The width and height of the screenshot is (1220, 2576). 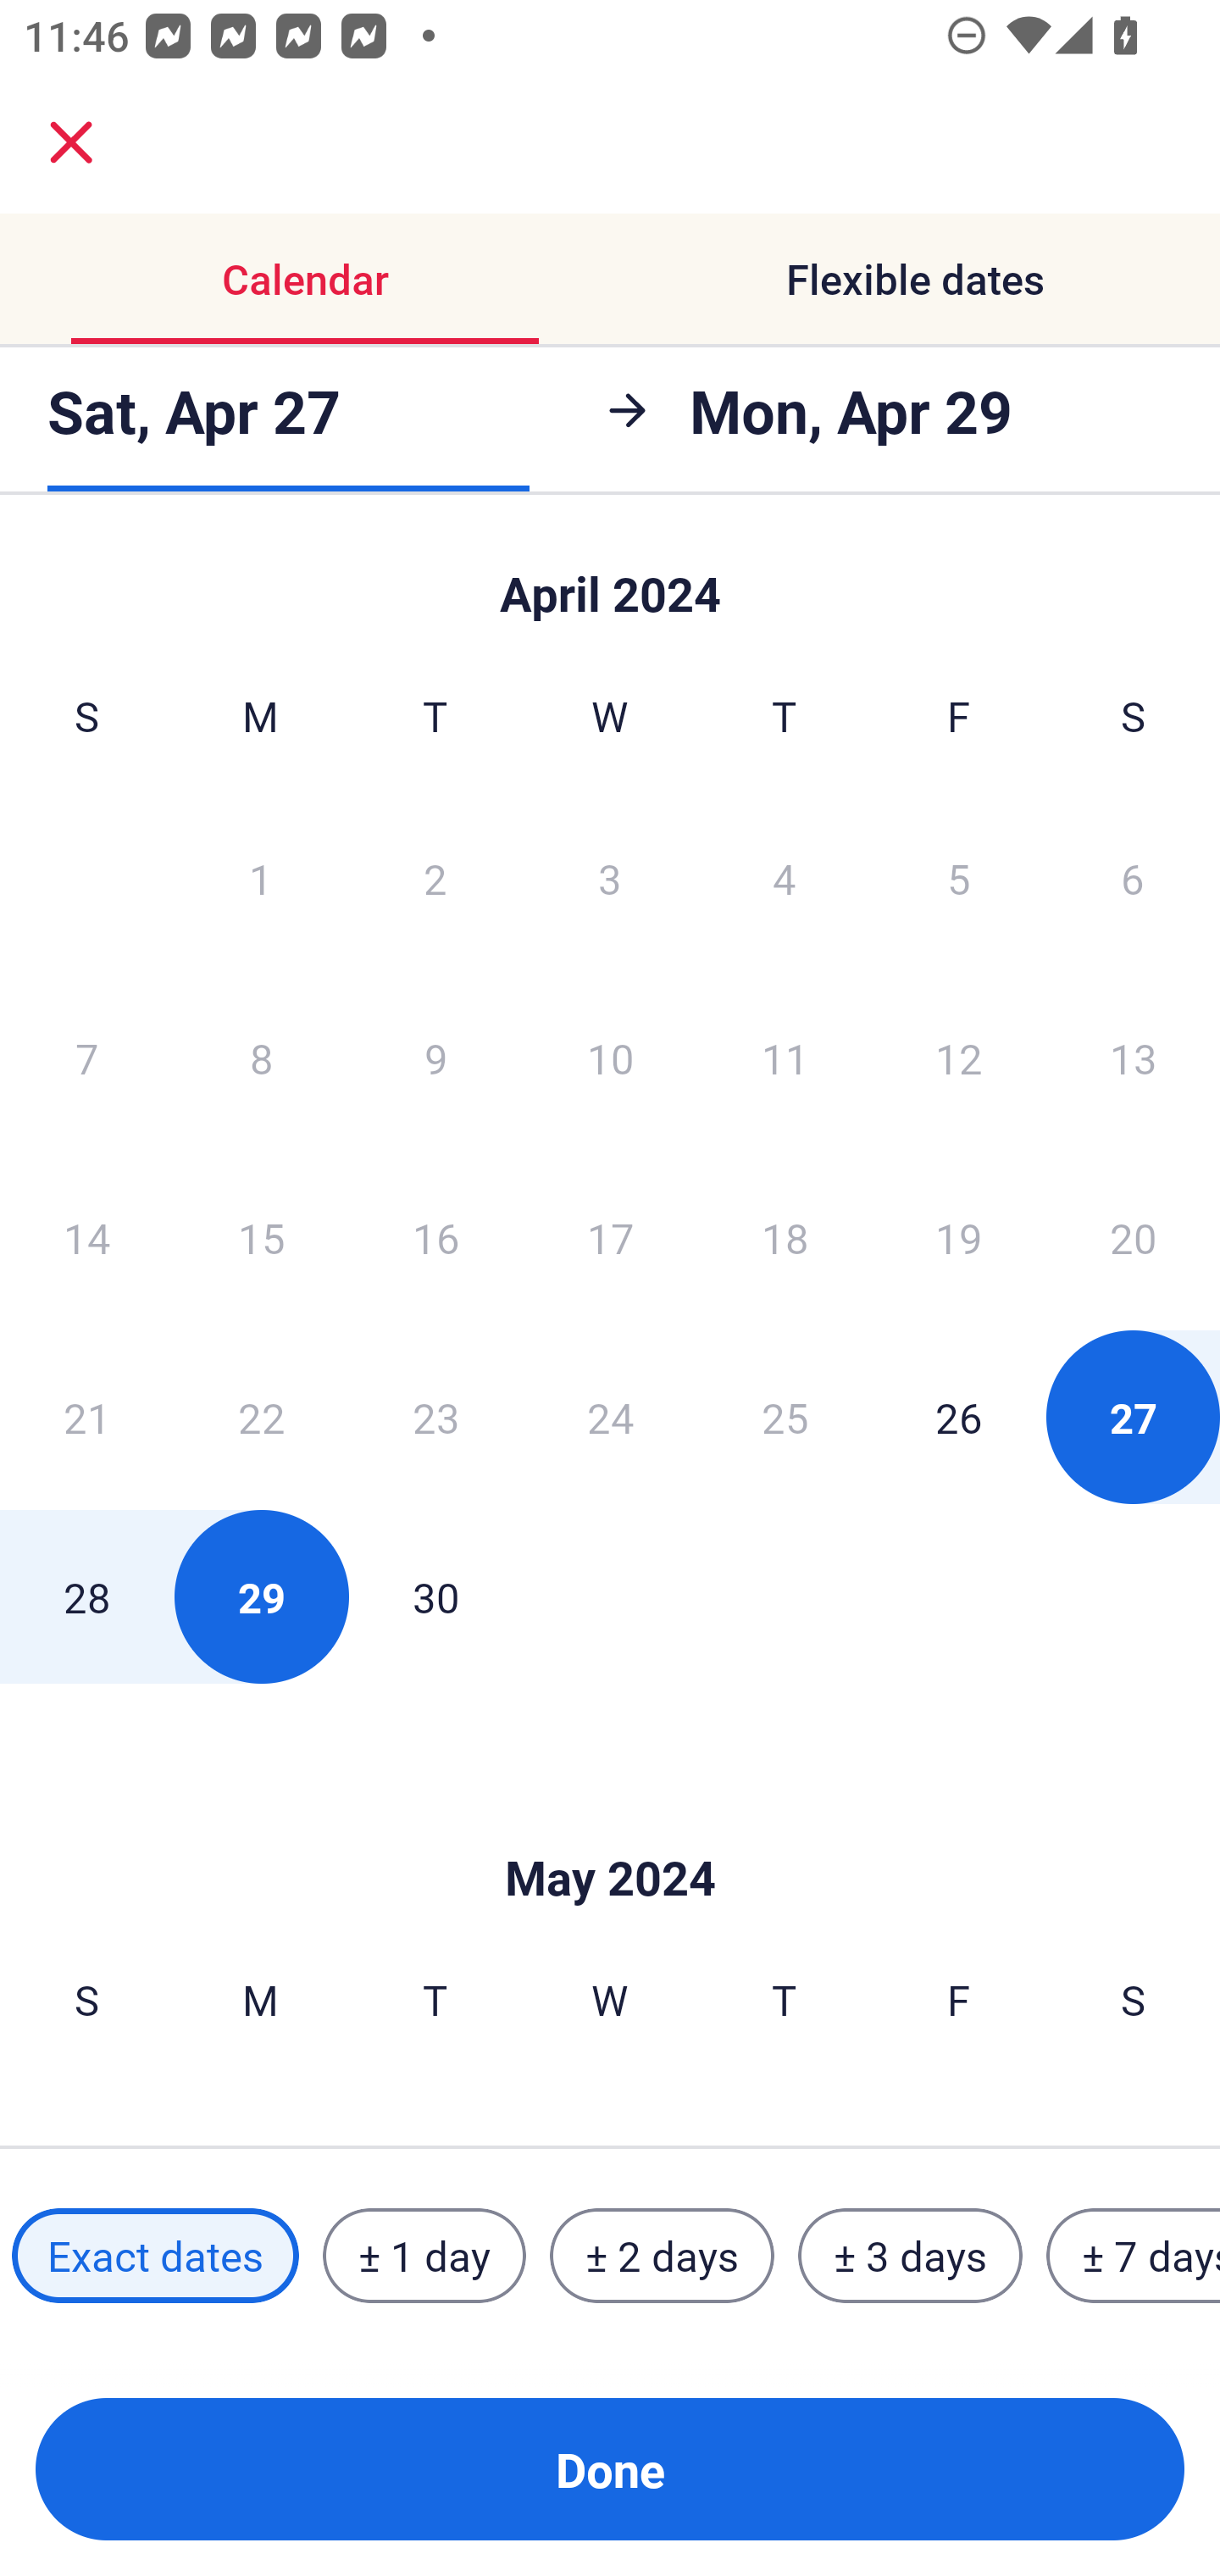 I want to click on 14 Sunday, April 14, 2024, so click(x=86, y=1237).